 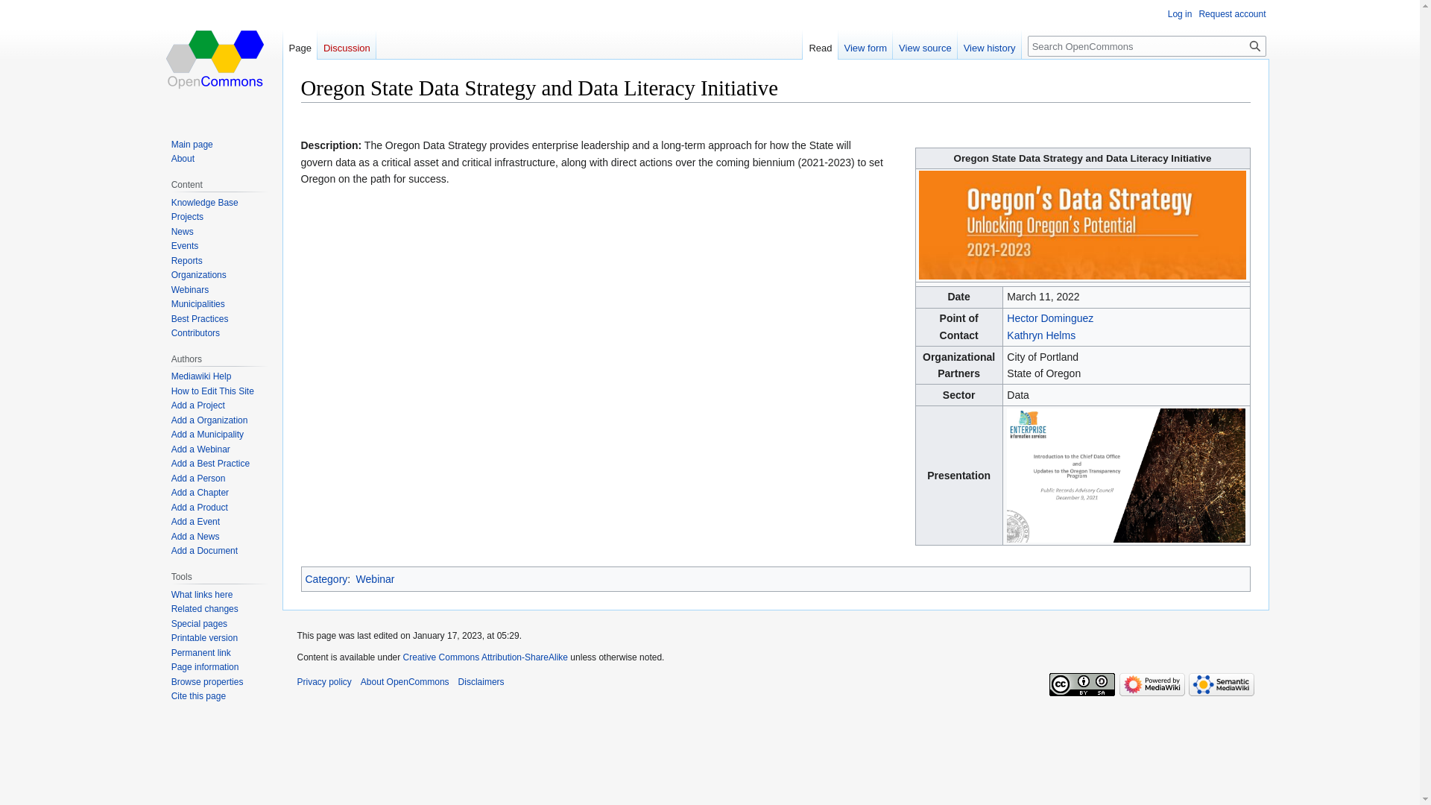 What do you see at coordinates (376, 578) in the screenshot?
I see `Category:Webinar` at bounding box center [376, 578].